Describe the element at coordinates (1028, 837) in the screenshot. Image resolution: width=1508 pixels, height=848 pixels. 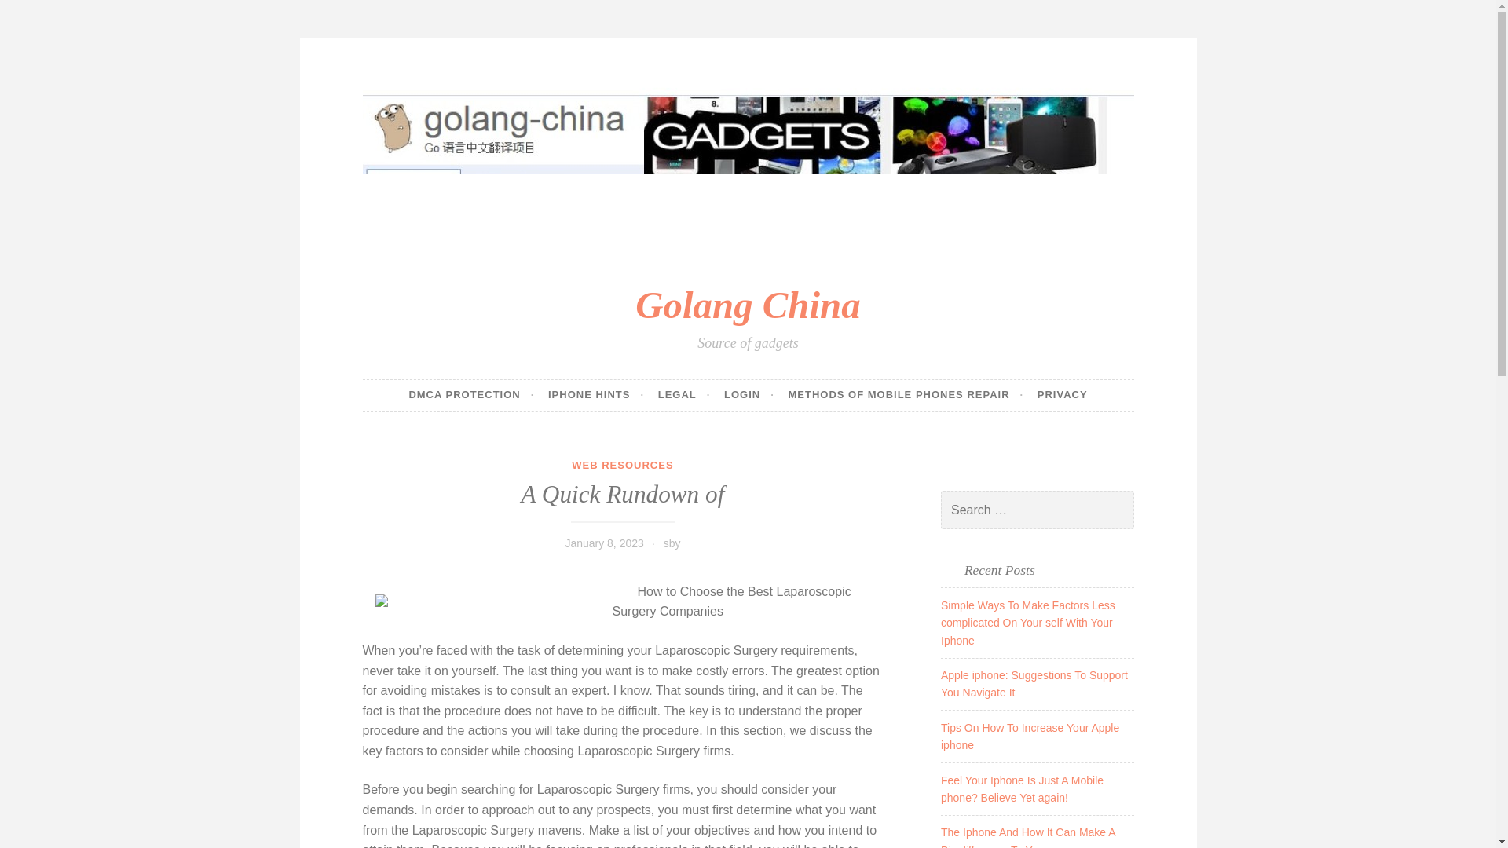
I see `The Iphone And How It Can Make A Big difference To You` at that location.